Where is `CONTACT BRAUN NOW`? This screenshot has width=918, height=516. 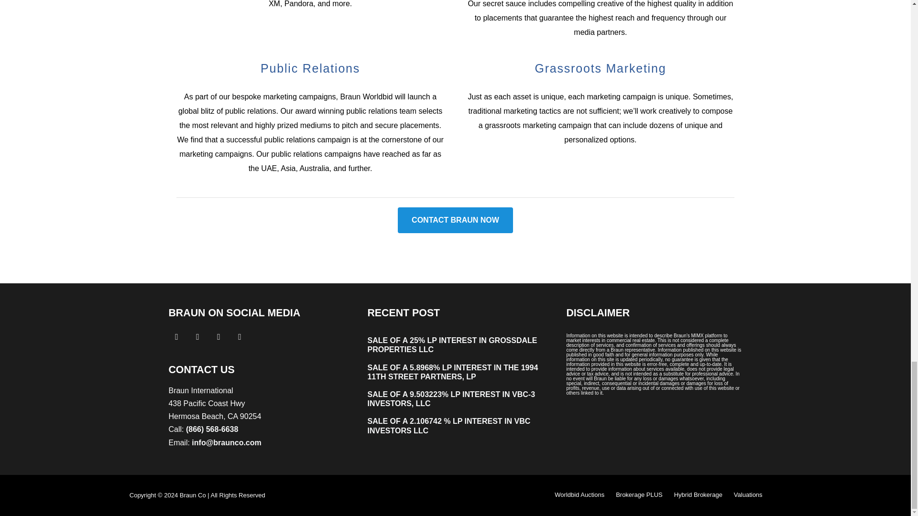
CONTACT BRAUN NOW is located at coordinates (455, 220).